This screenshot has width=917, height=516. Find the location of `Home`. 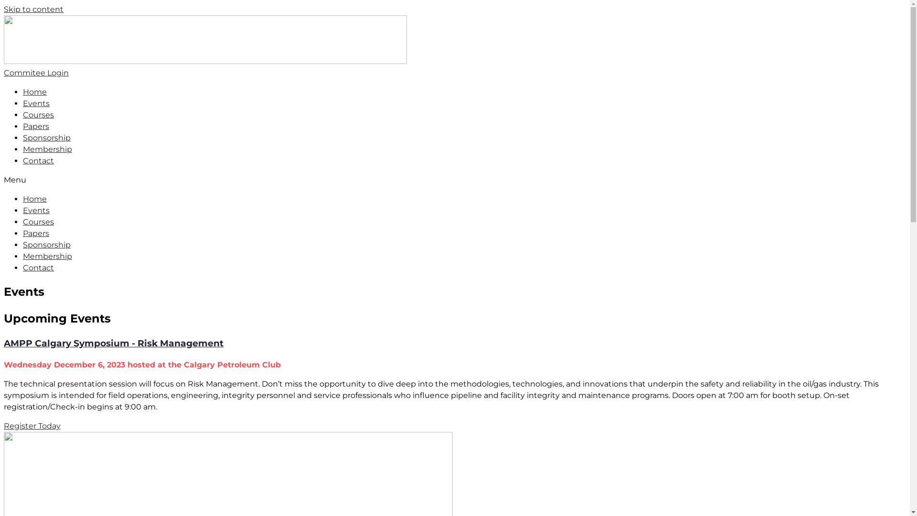

Home is located at coordinates (35, 199).